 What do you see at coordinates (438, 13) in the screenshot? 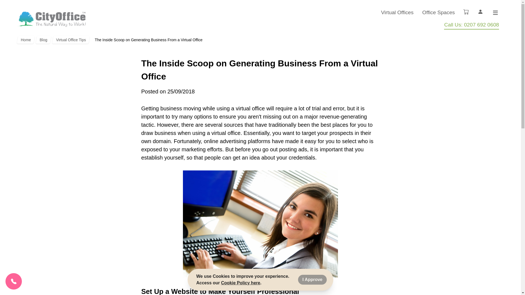
I see `Office Spaces` at bounding box center [438, 13].